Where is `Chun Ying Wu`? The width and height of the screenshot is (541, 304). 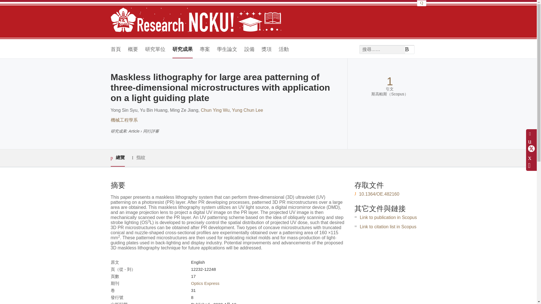
Chun Ying Wu is located at coordinates (215, 110).